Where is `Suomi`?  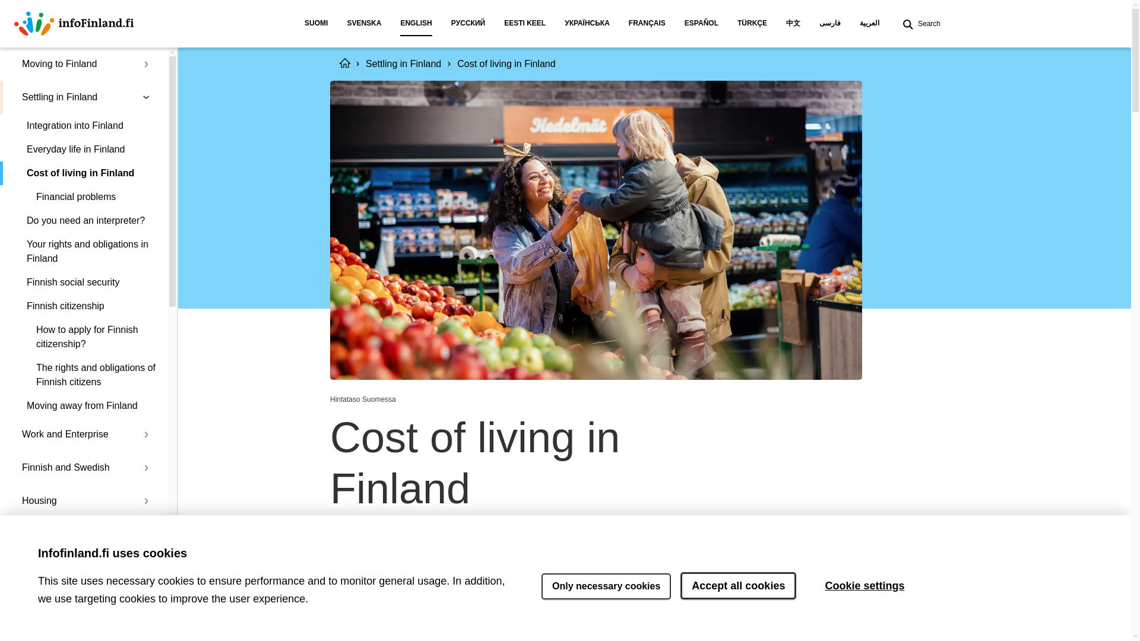
Suomi is located at coordinates (316, 24).